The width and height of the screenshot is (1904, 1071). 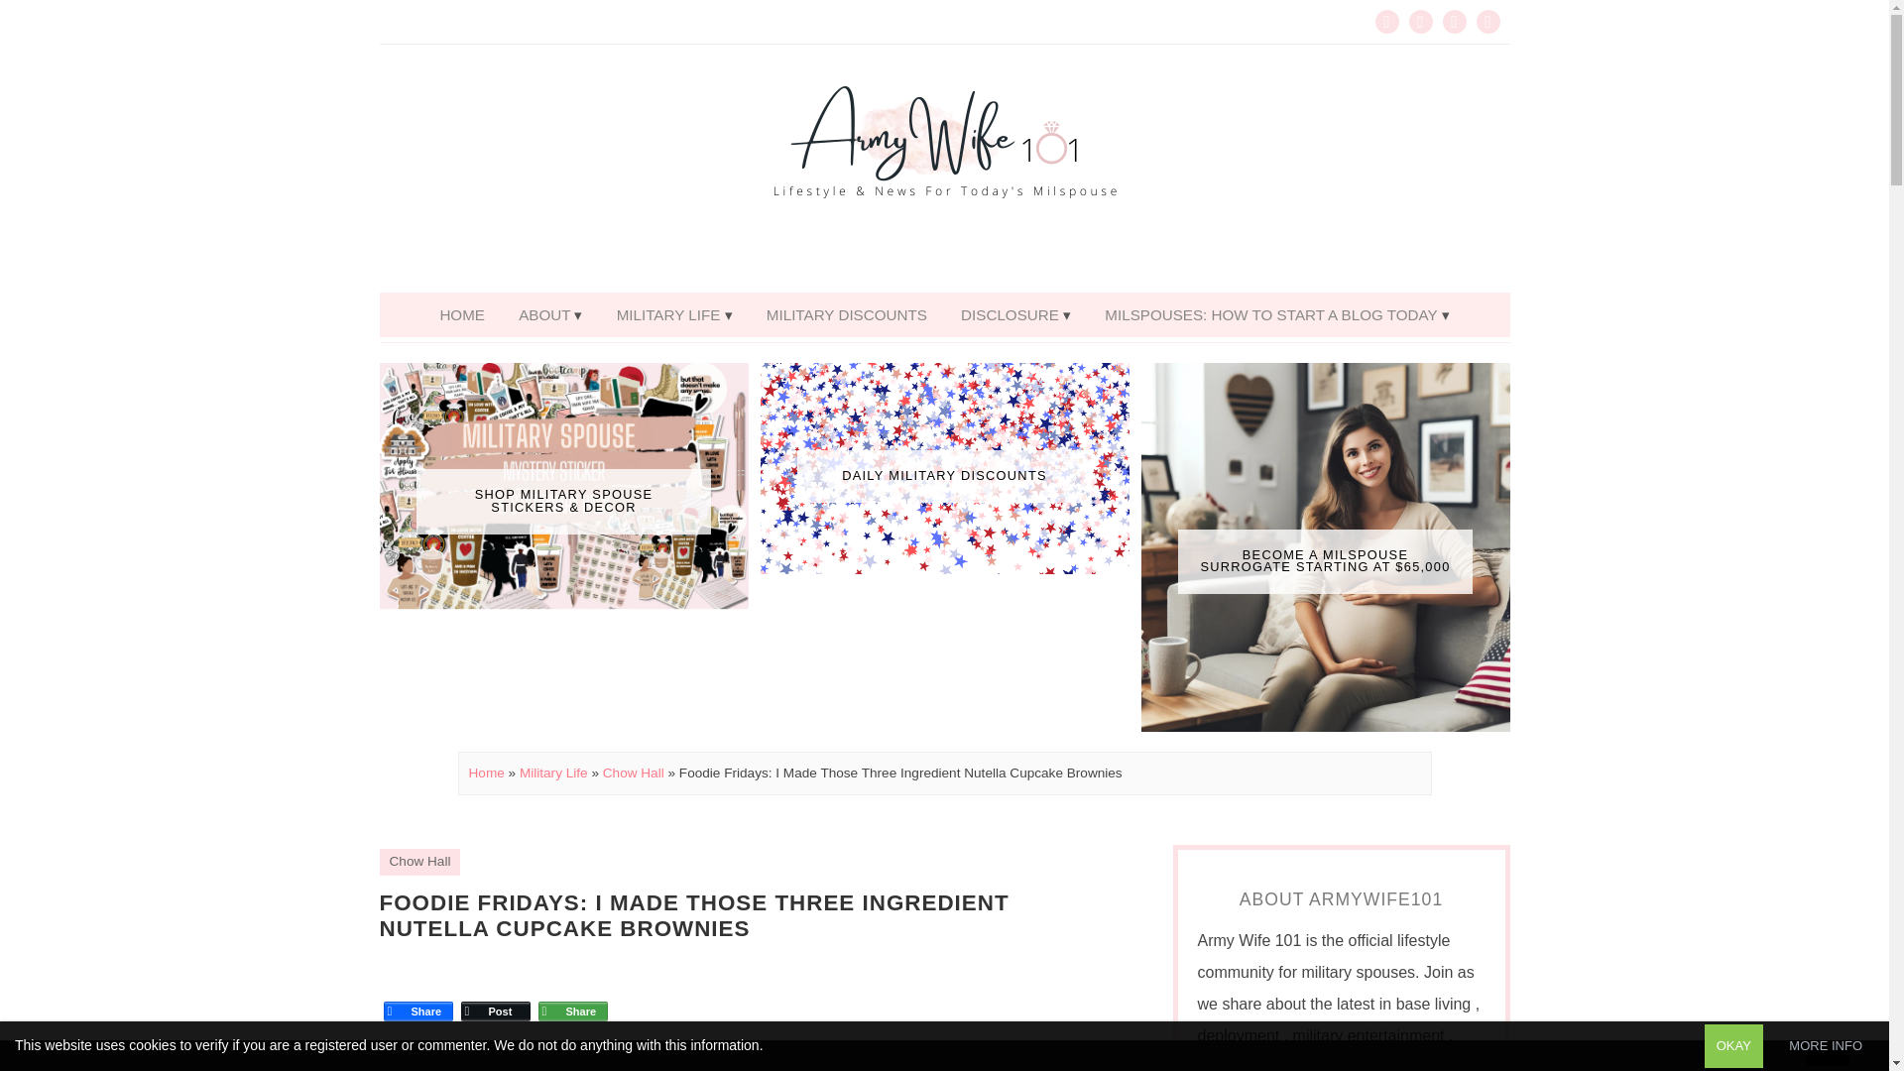 What do you see at coordinates (462, 314) in the screenshot?
I see `HOME` at bounding box center [462, 314].